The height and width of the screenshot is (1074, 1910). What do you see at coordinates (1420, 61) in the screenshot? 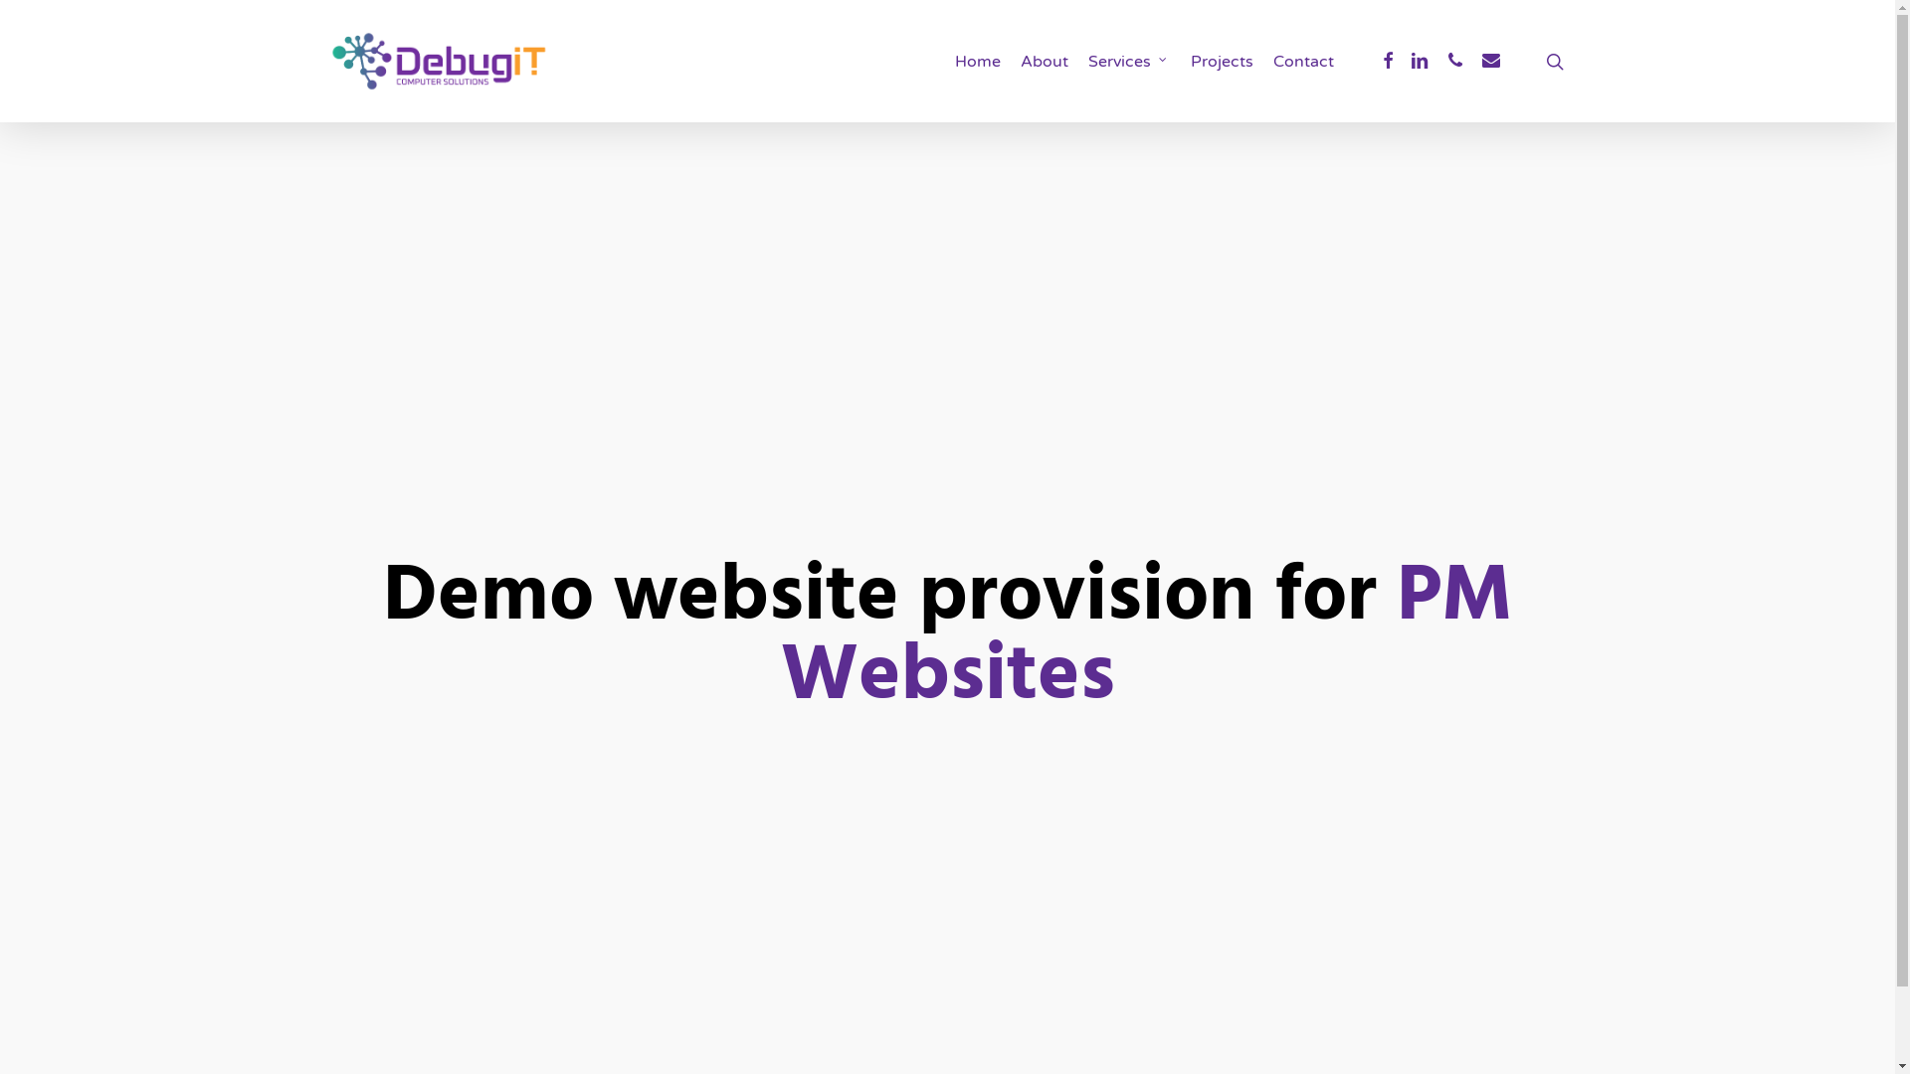
I see `linkedin` at bounding box center [1420, 61].